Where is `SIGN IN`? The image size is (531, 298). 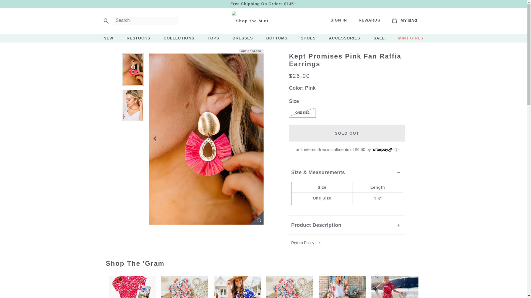 SIGN IN is located at coordinates (339, 20).